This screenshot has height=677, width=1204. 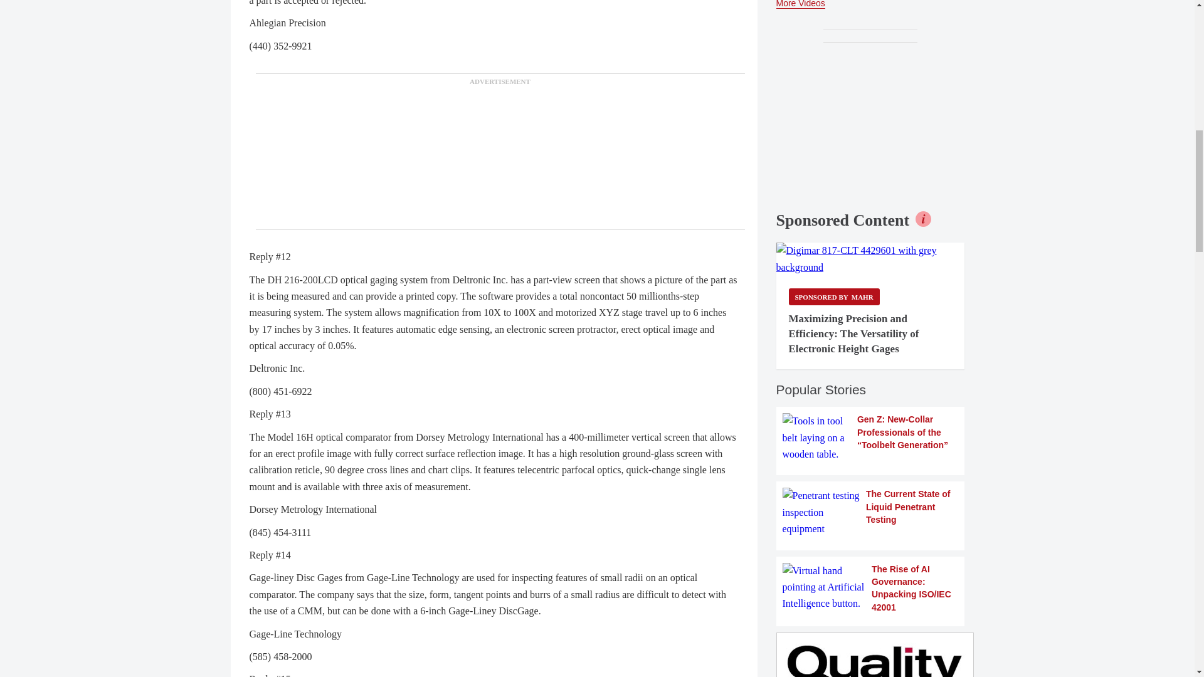 I want to click on Sponsored by Mahr, so click(x=834, y=297).